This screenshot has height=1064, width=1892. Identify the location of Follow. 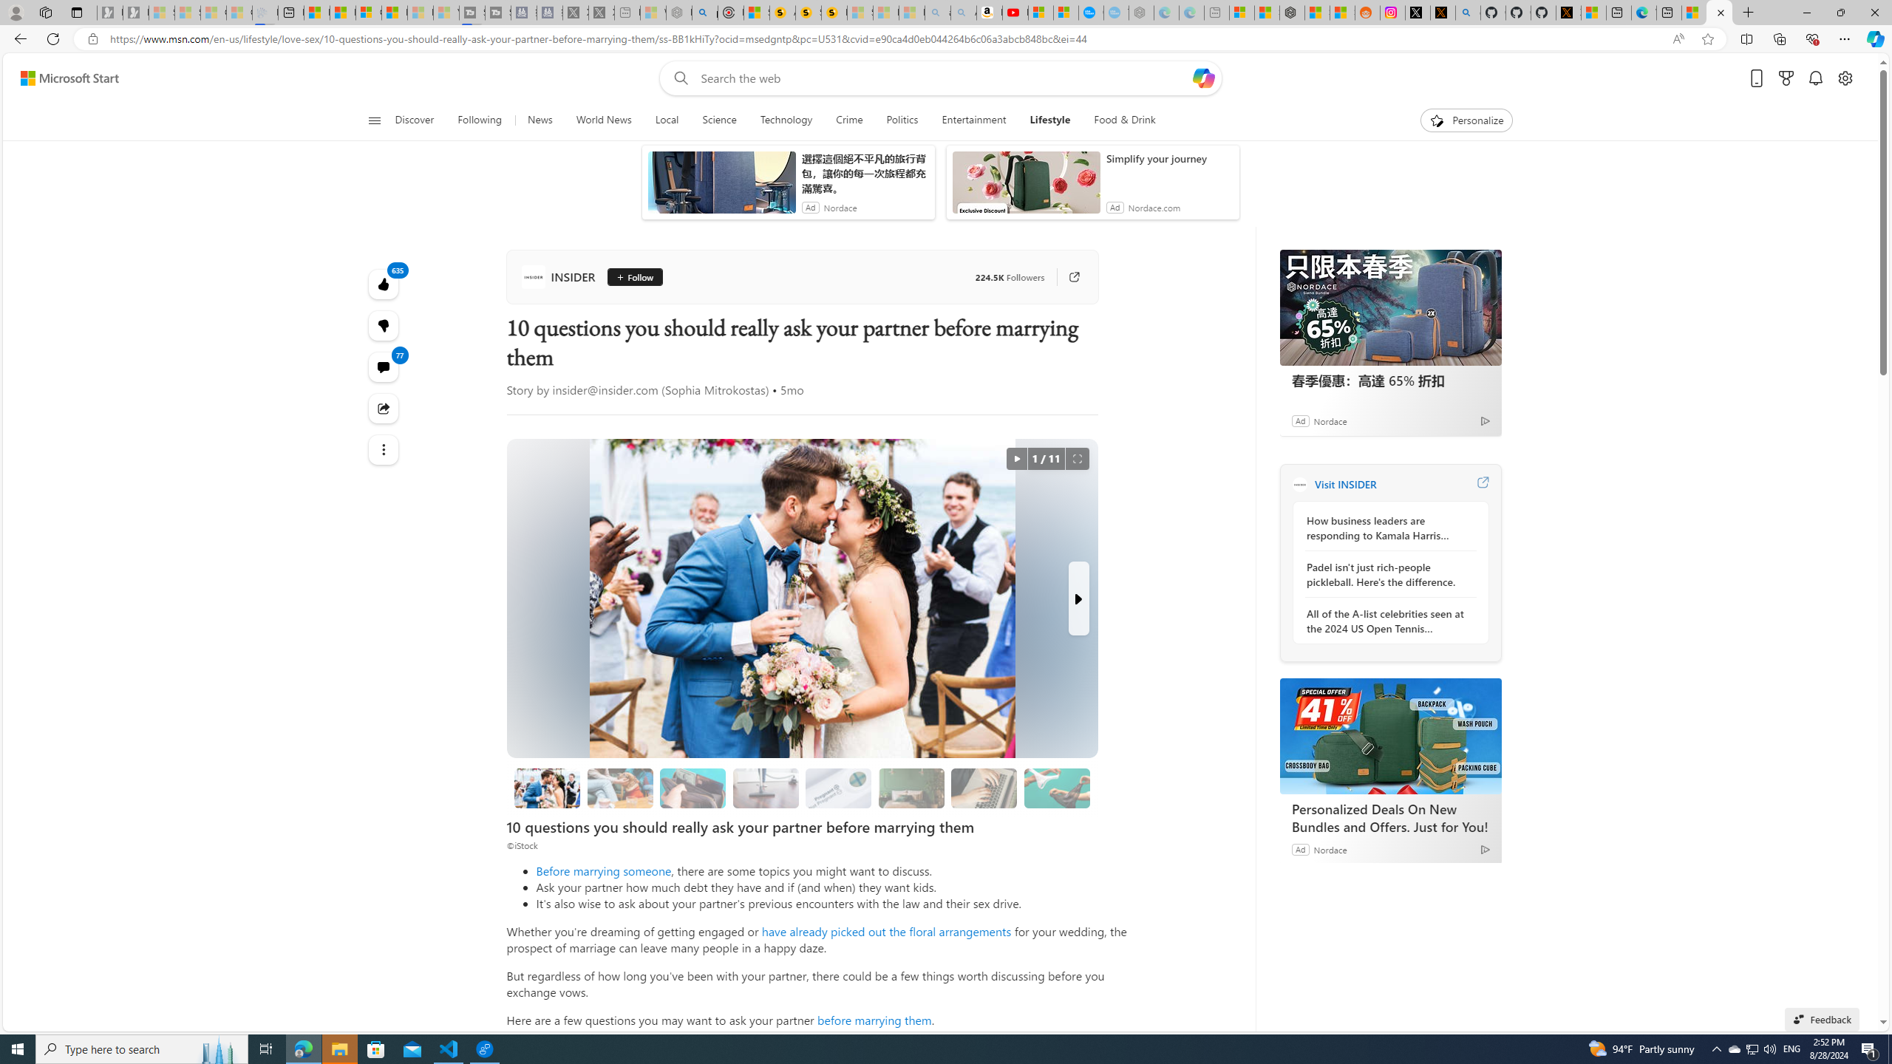
(634, 276).